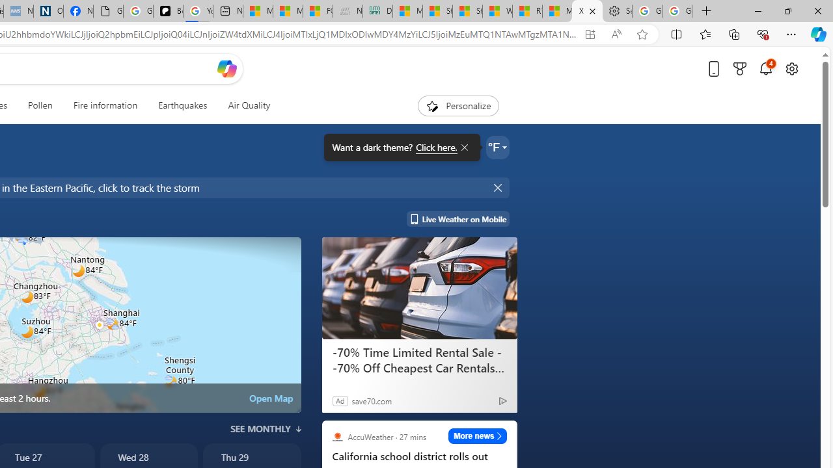 The width and height of the screenshot is (833, 468). I want to click on Google Analytics Opt-out Browser Add-on Download Page, so click(108, 12).